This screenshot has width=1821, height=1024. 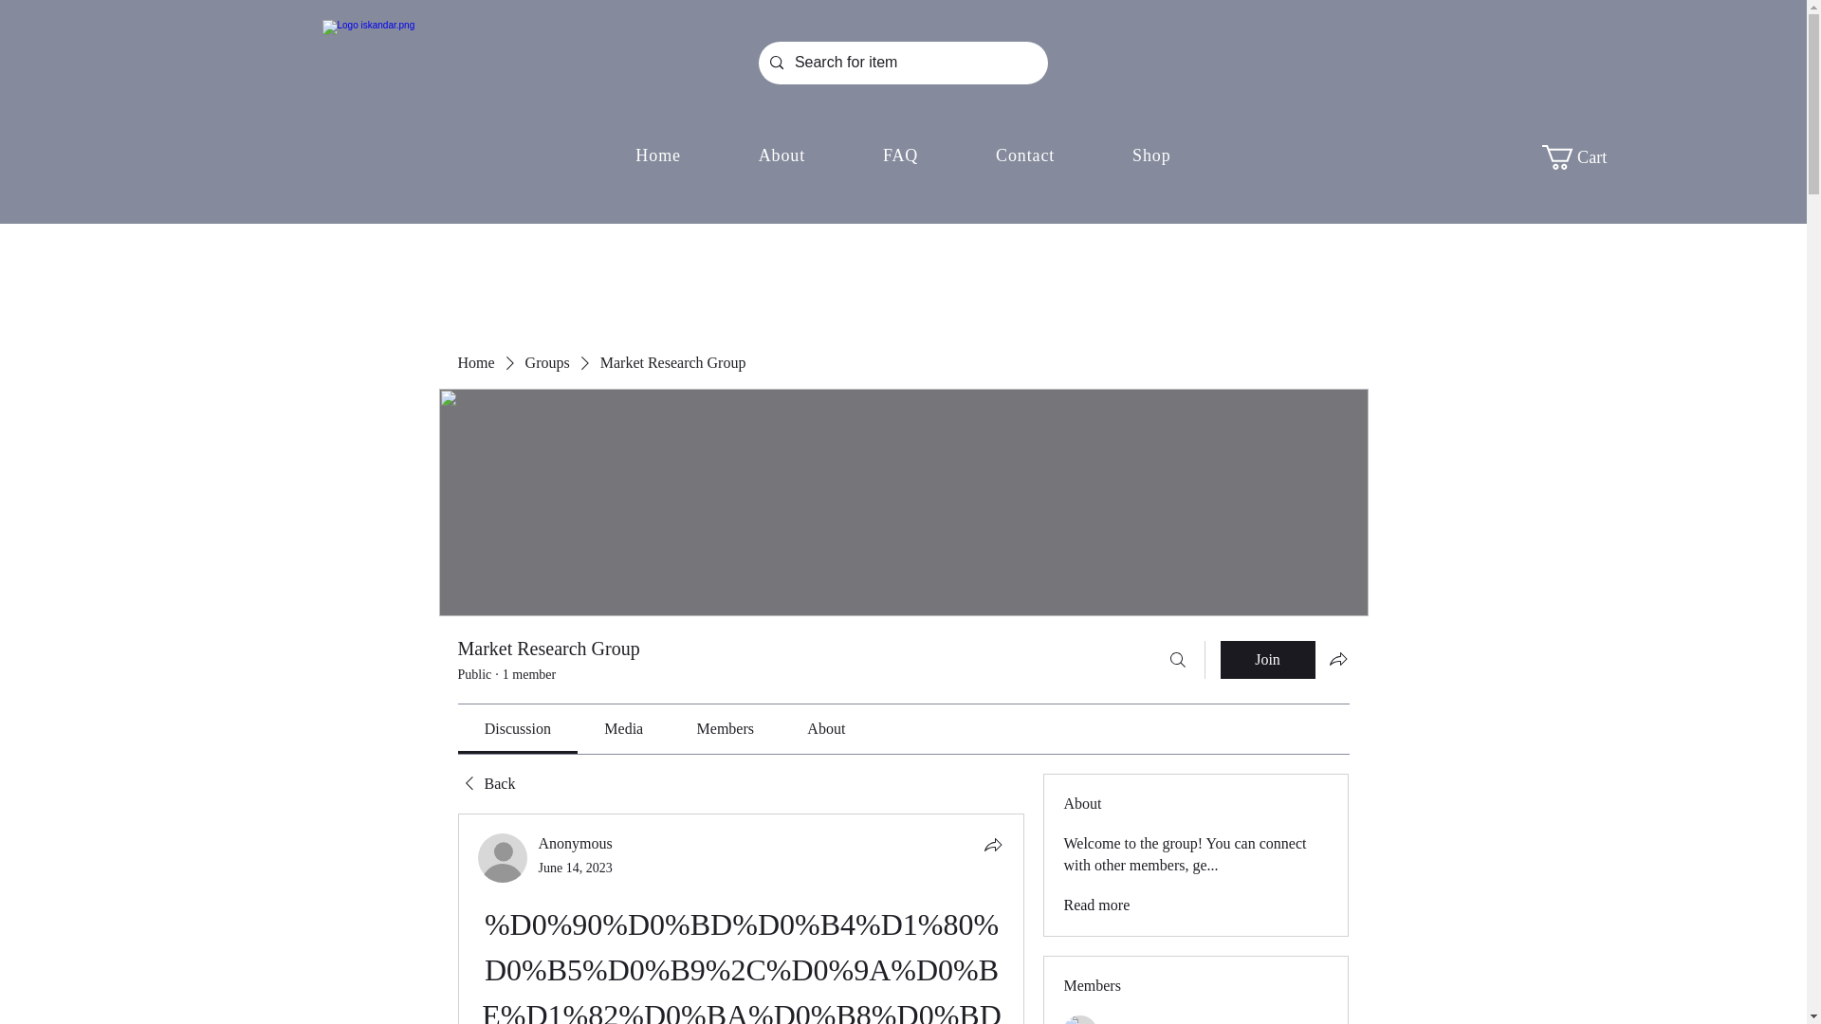 What do you see at coordinates (900, 155) in the screenshot?
I see `FAQ` at bounding box center [900, 155].